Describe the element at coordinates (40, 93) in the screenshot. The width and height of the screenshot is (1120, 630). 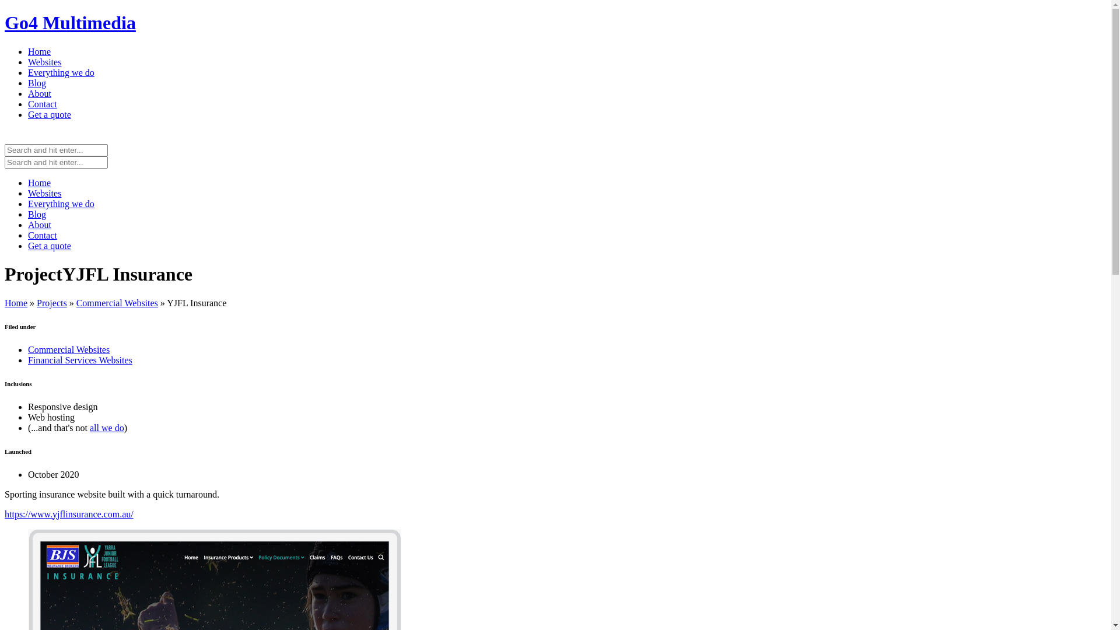
I see `About` at that location.